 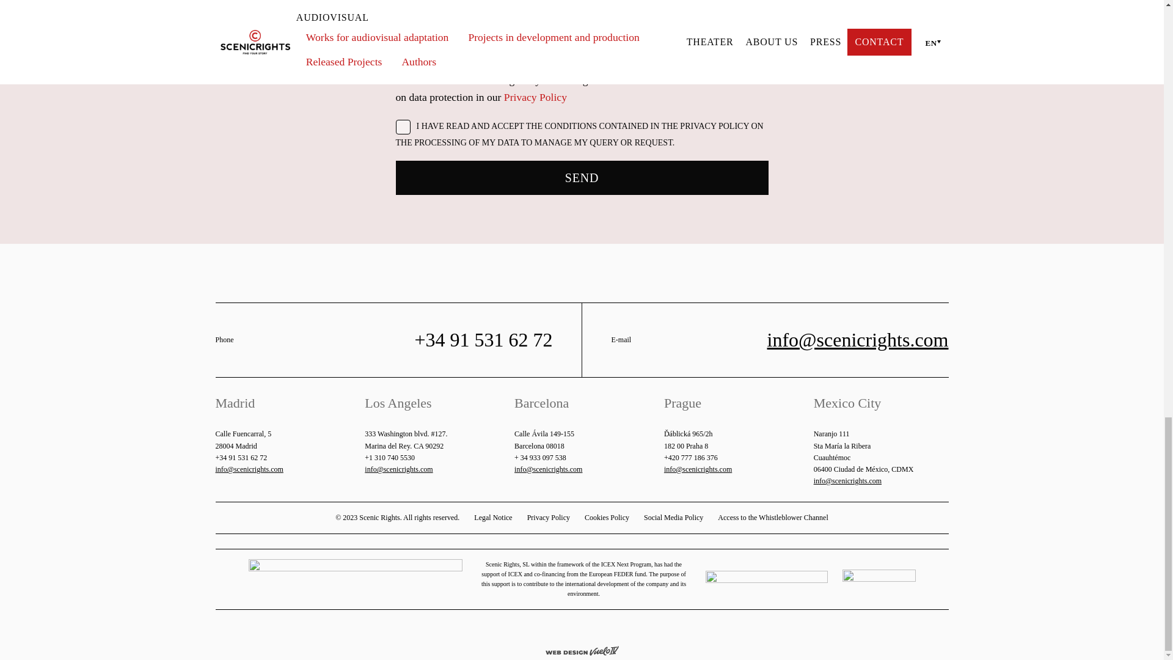 What do you see at coordinates (492, 518) in the screenshot?
I see `Legal Notice` at bounding box center [492, 518].